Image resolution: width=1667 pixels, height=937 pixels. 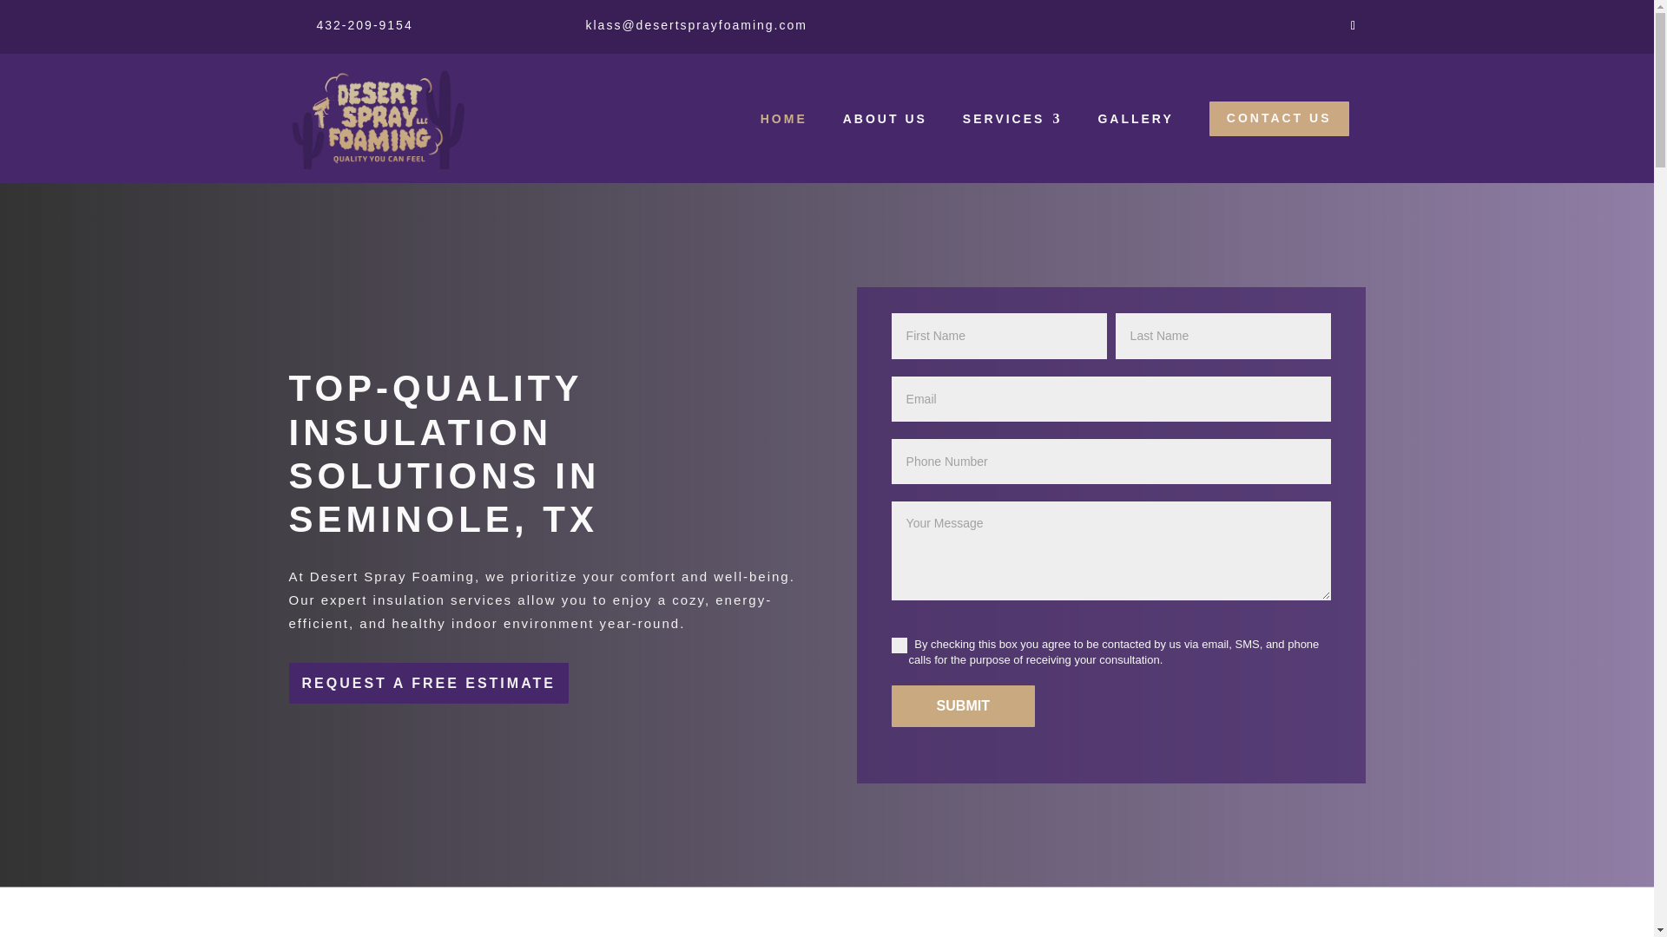 I want to click on Follow on Facebook, so click(x=1353, y=26).